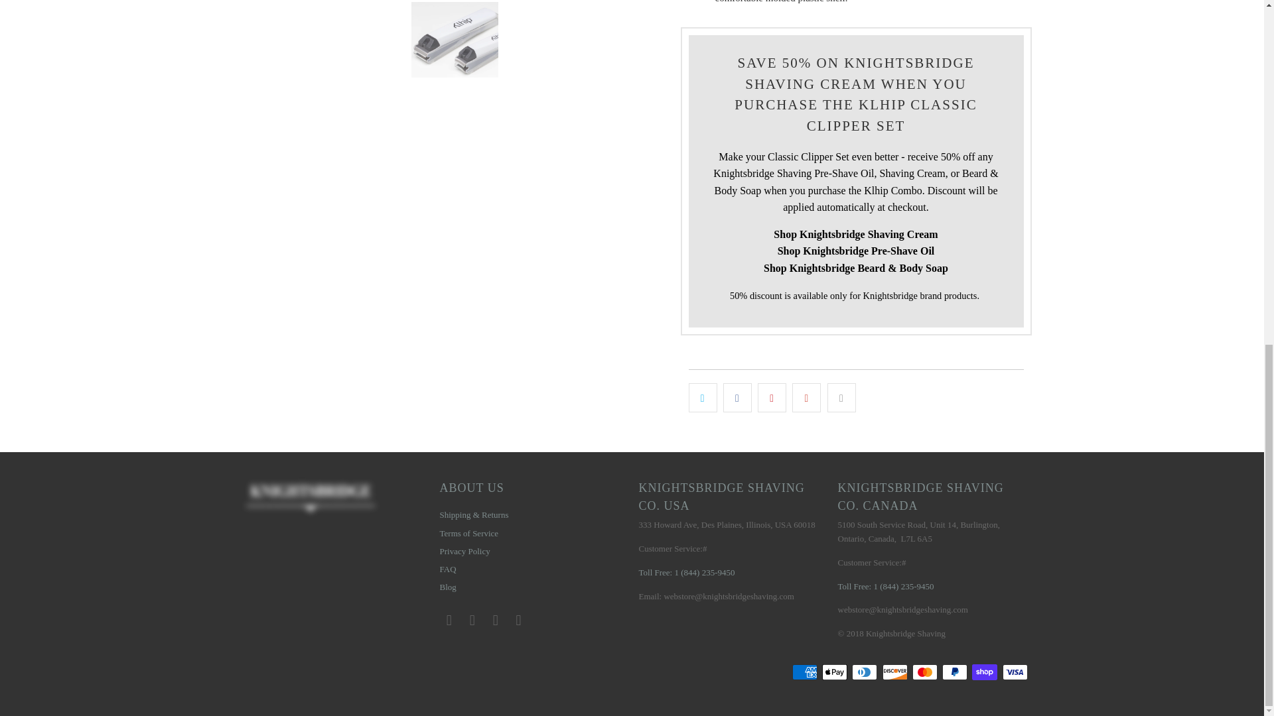 The width and height of the screenshot is (1274, 716). Describe the element at coordinates (841, 398) in the screenshot. I see `Email this to a friend` at that location.